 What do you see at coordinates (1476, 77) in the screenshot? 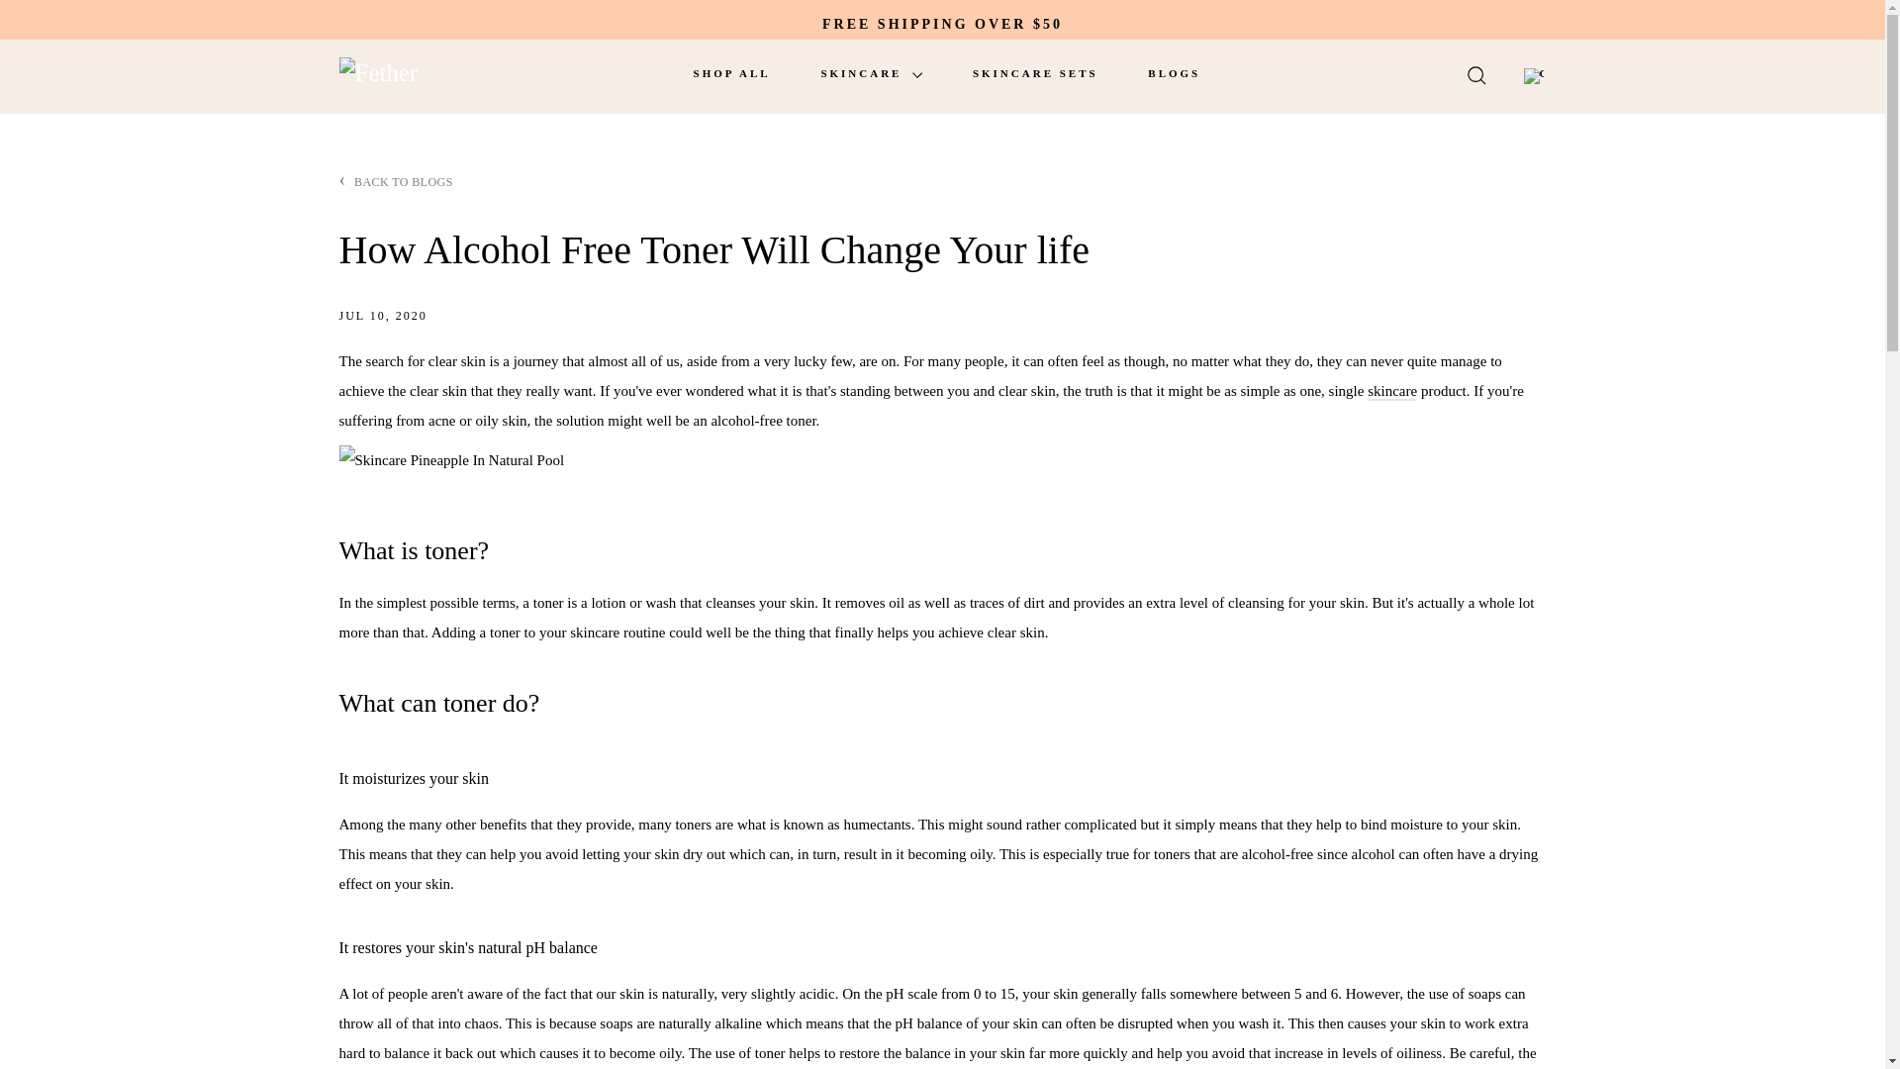
I see `SEARCH` at bounding box center [1476, 77].